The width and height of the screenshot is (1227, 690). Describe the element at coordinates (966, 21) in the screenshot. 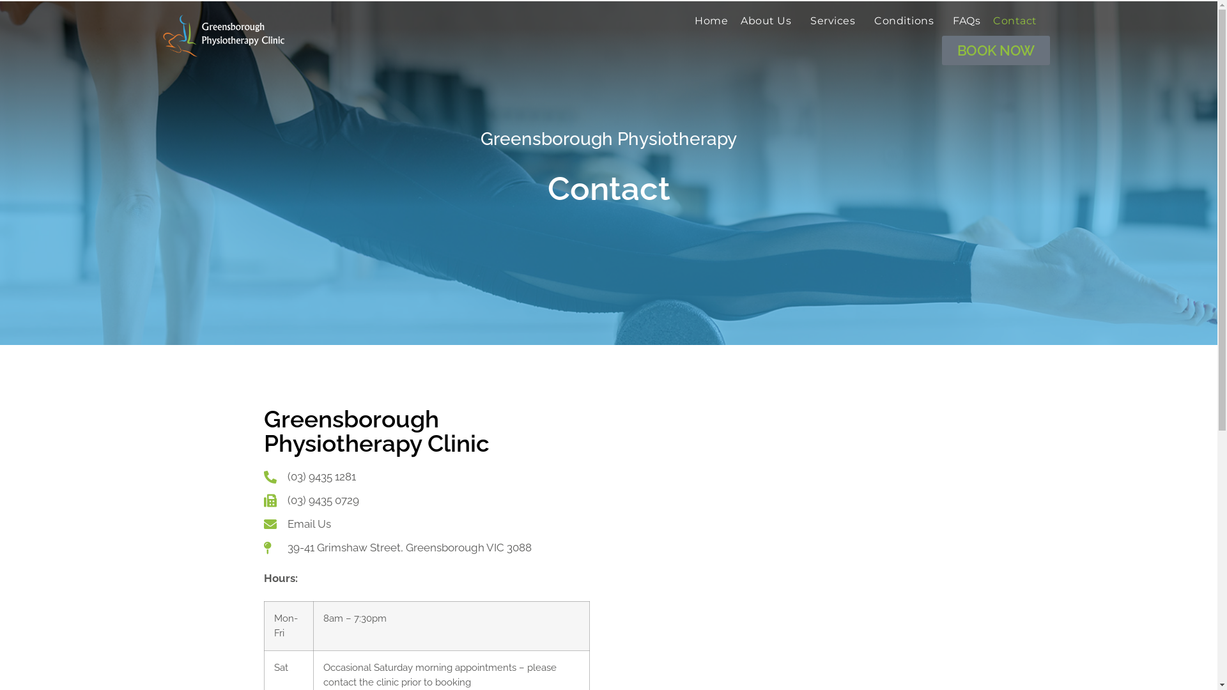

I see `FAQs` at that location.